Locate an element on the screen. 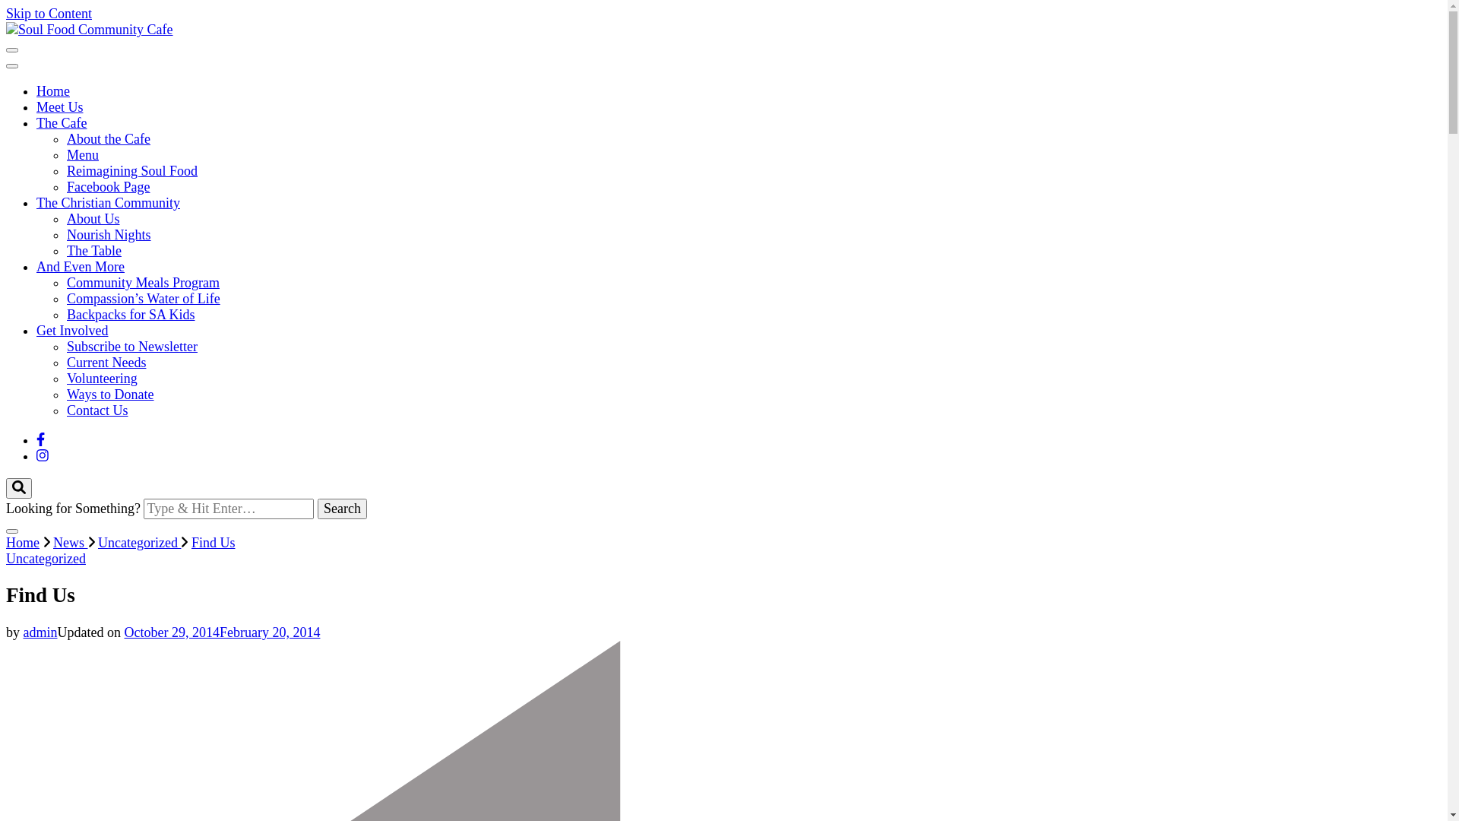  Menu is located at coordinates (83, 155).